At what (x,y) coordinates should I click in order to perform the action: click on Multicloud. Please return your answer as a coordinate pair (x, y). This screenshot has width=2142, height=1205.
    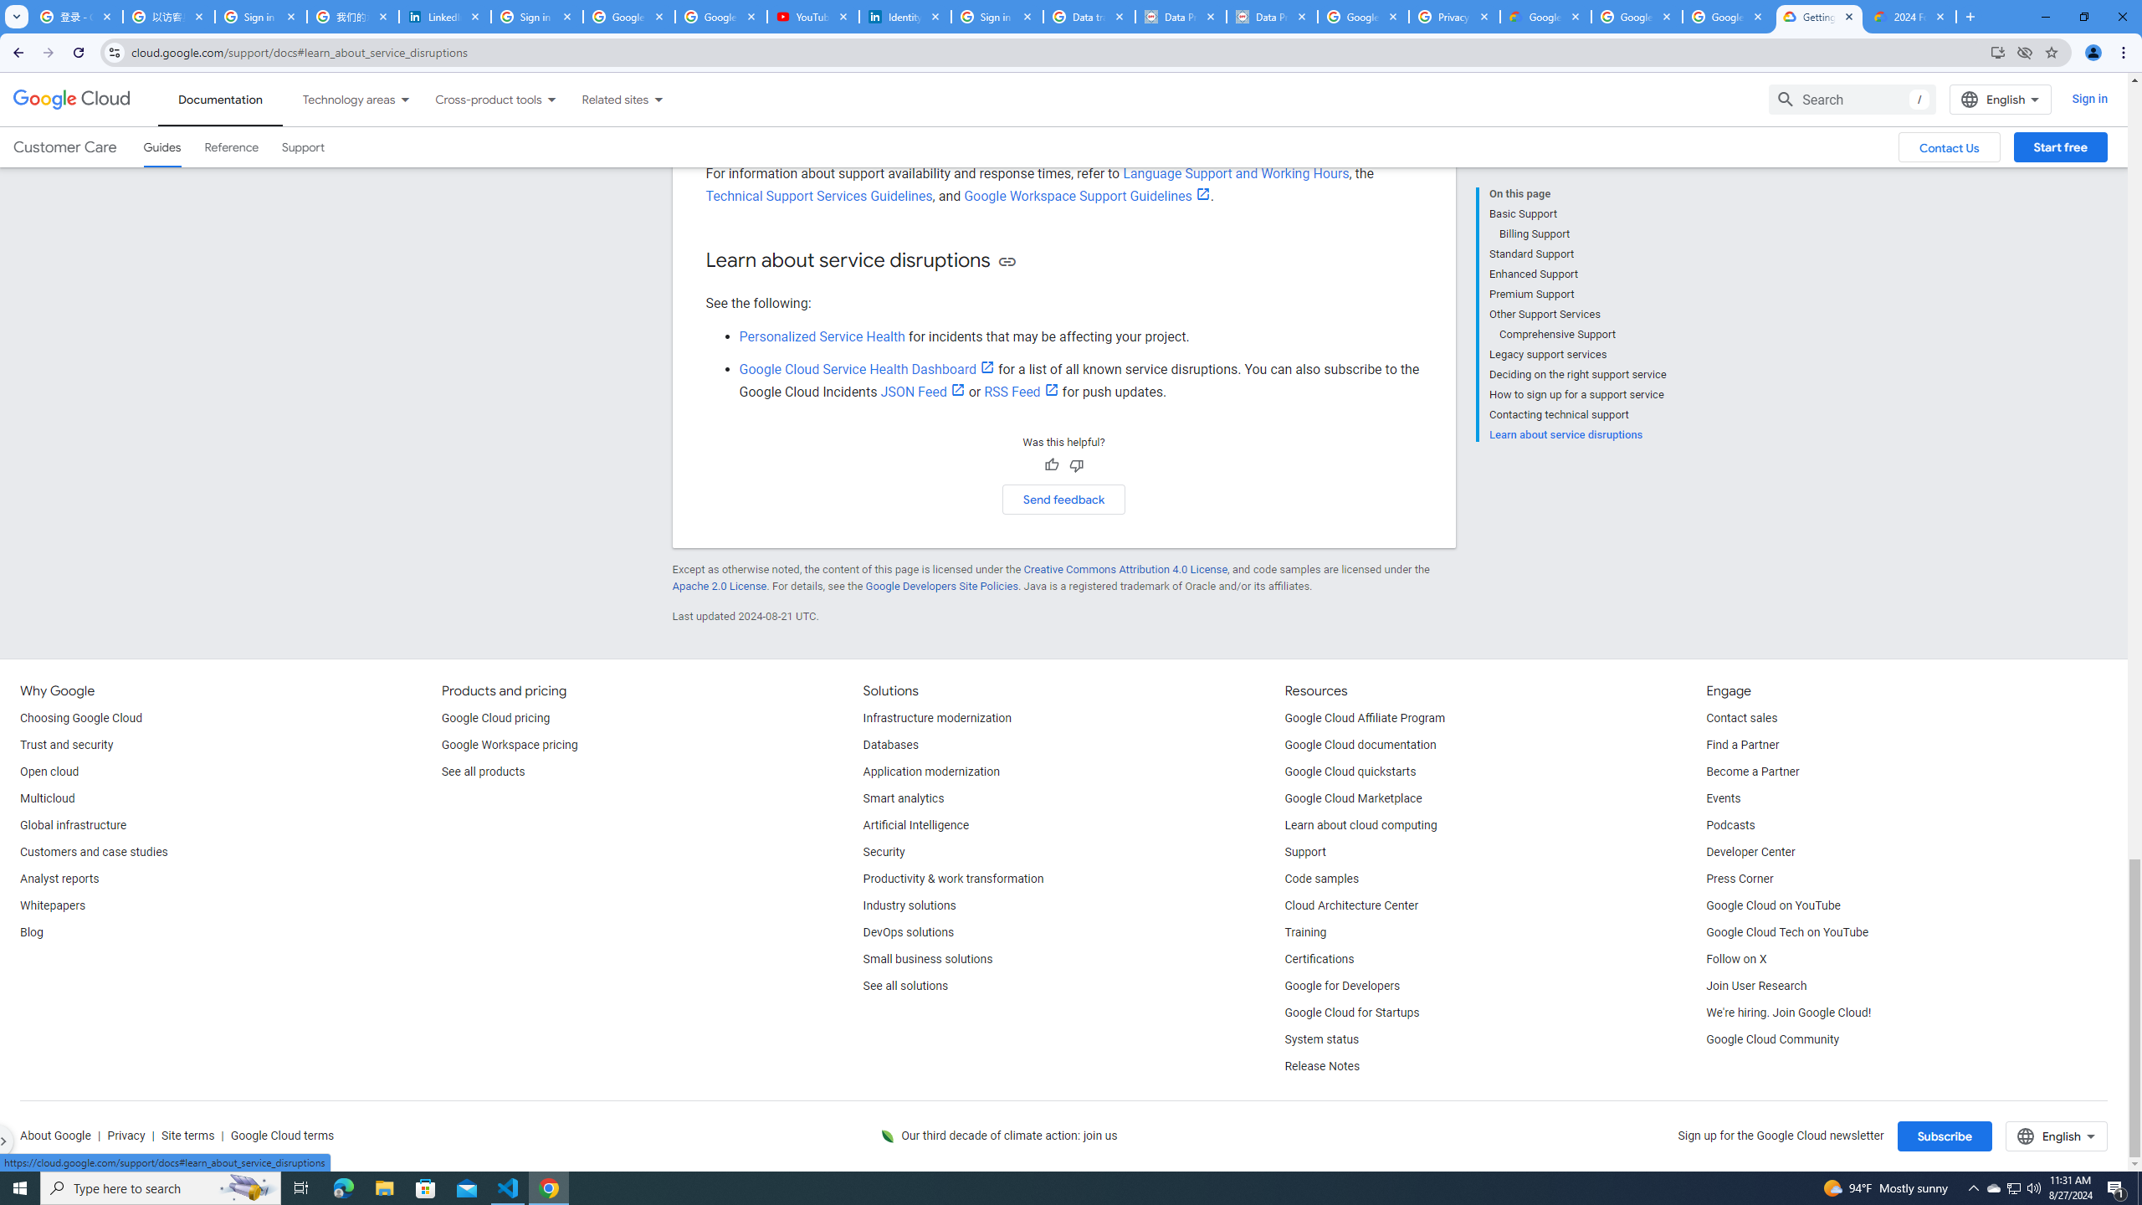
    Looking at the image, I should click on (47, 798).